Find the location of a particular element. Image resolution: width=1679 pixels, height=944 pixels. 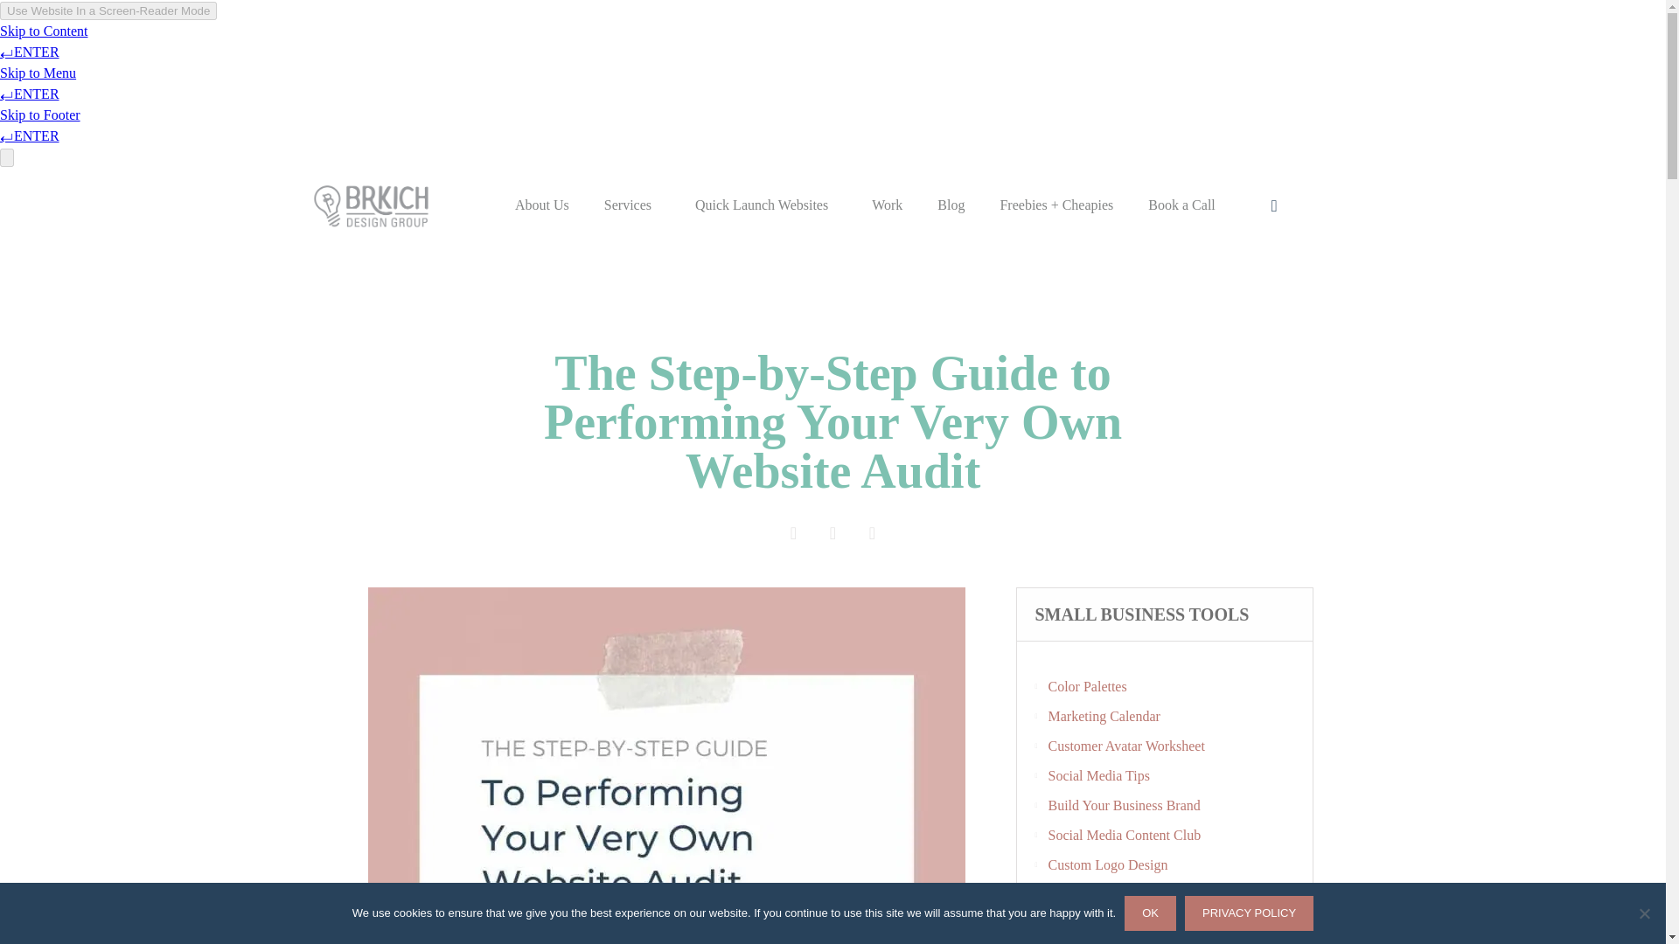

Book a Call is located at coordinates (1181, 205).